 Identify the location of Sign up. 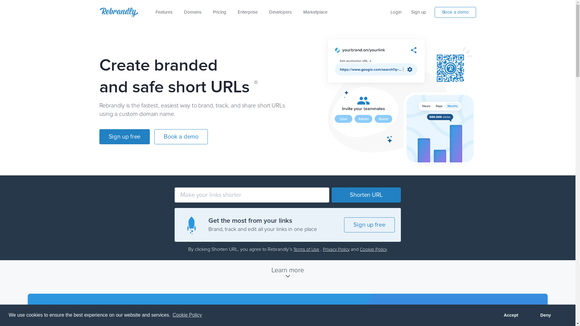
(419, 12).